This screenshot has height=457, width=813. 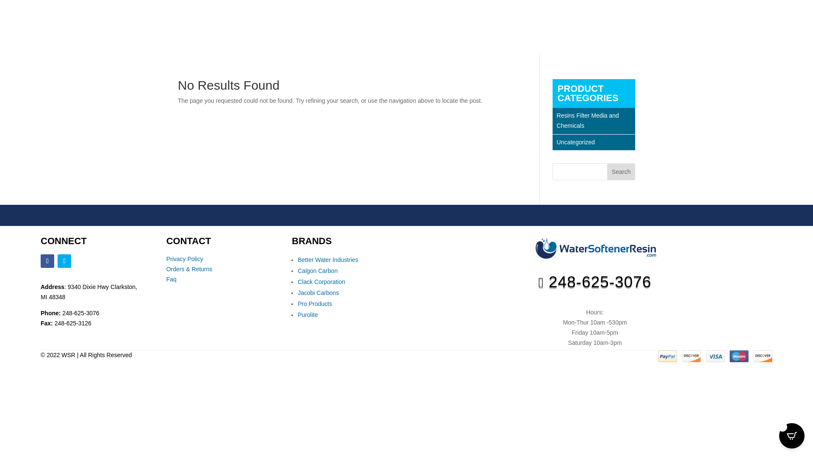 I want to click on Follow on Facebook, so click(x=47, y=261).